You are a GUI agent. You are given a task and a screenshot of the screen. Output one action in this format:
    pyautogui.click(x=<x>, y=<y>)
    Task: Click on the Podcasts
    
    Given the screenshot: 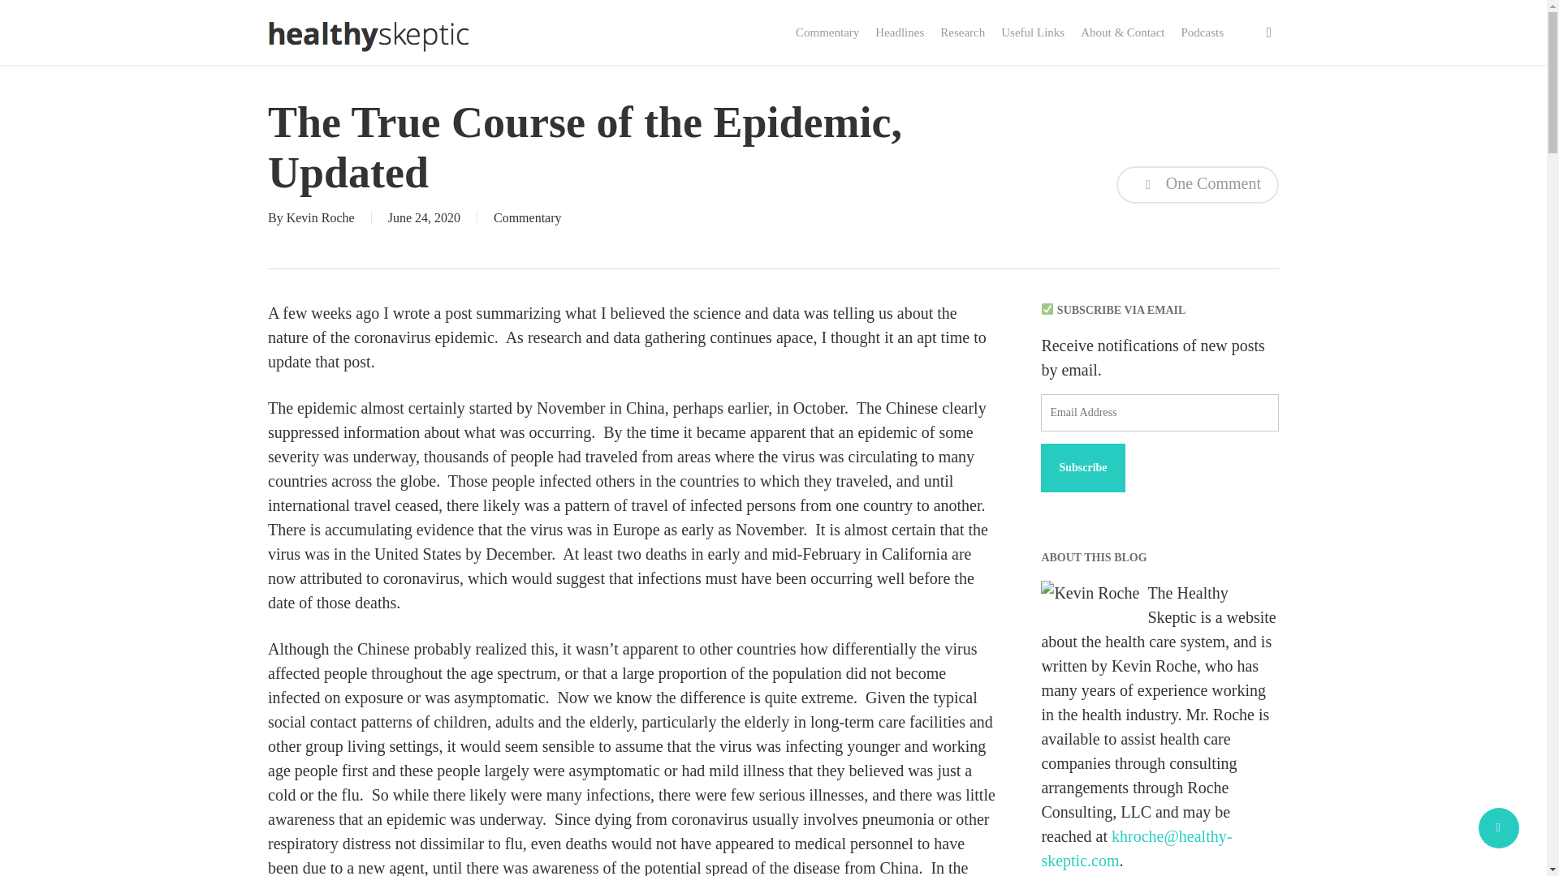 What is the action you would take?
    pyautogui.click(x=1202, y=32)
    